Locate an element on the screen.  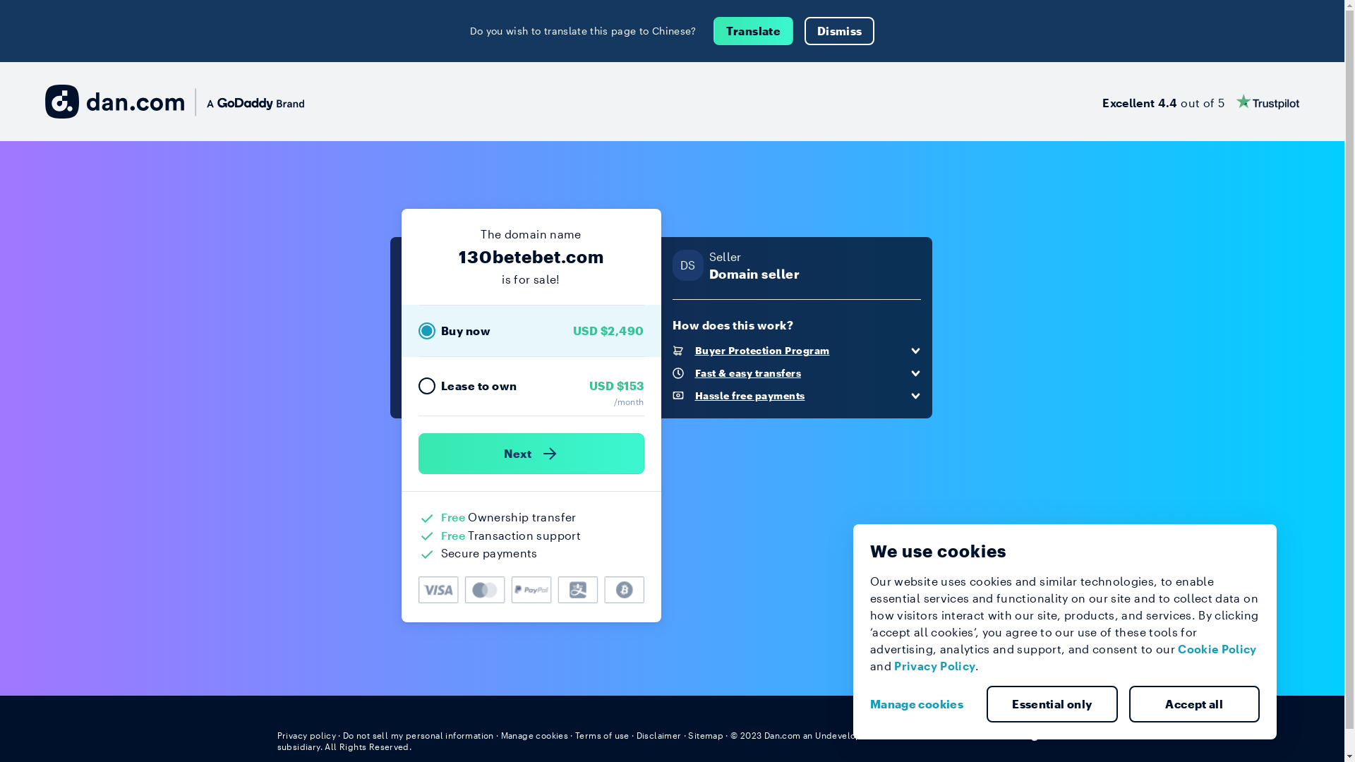
Sitemap is located at coordinates (706, 735).